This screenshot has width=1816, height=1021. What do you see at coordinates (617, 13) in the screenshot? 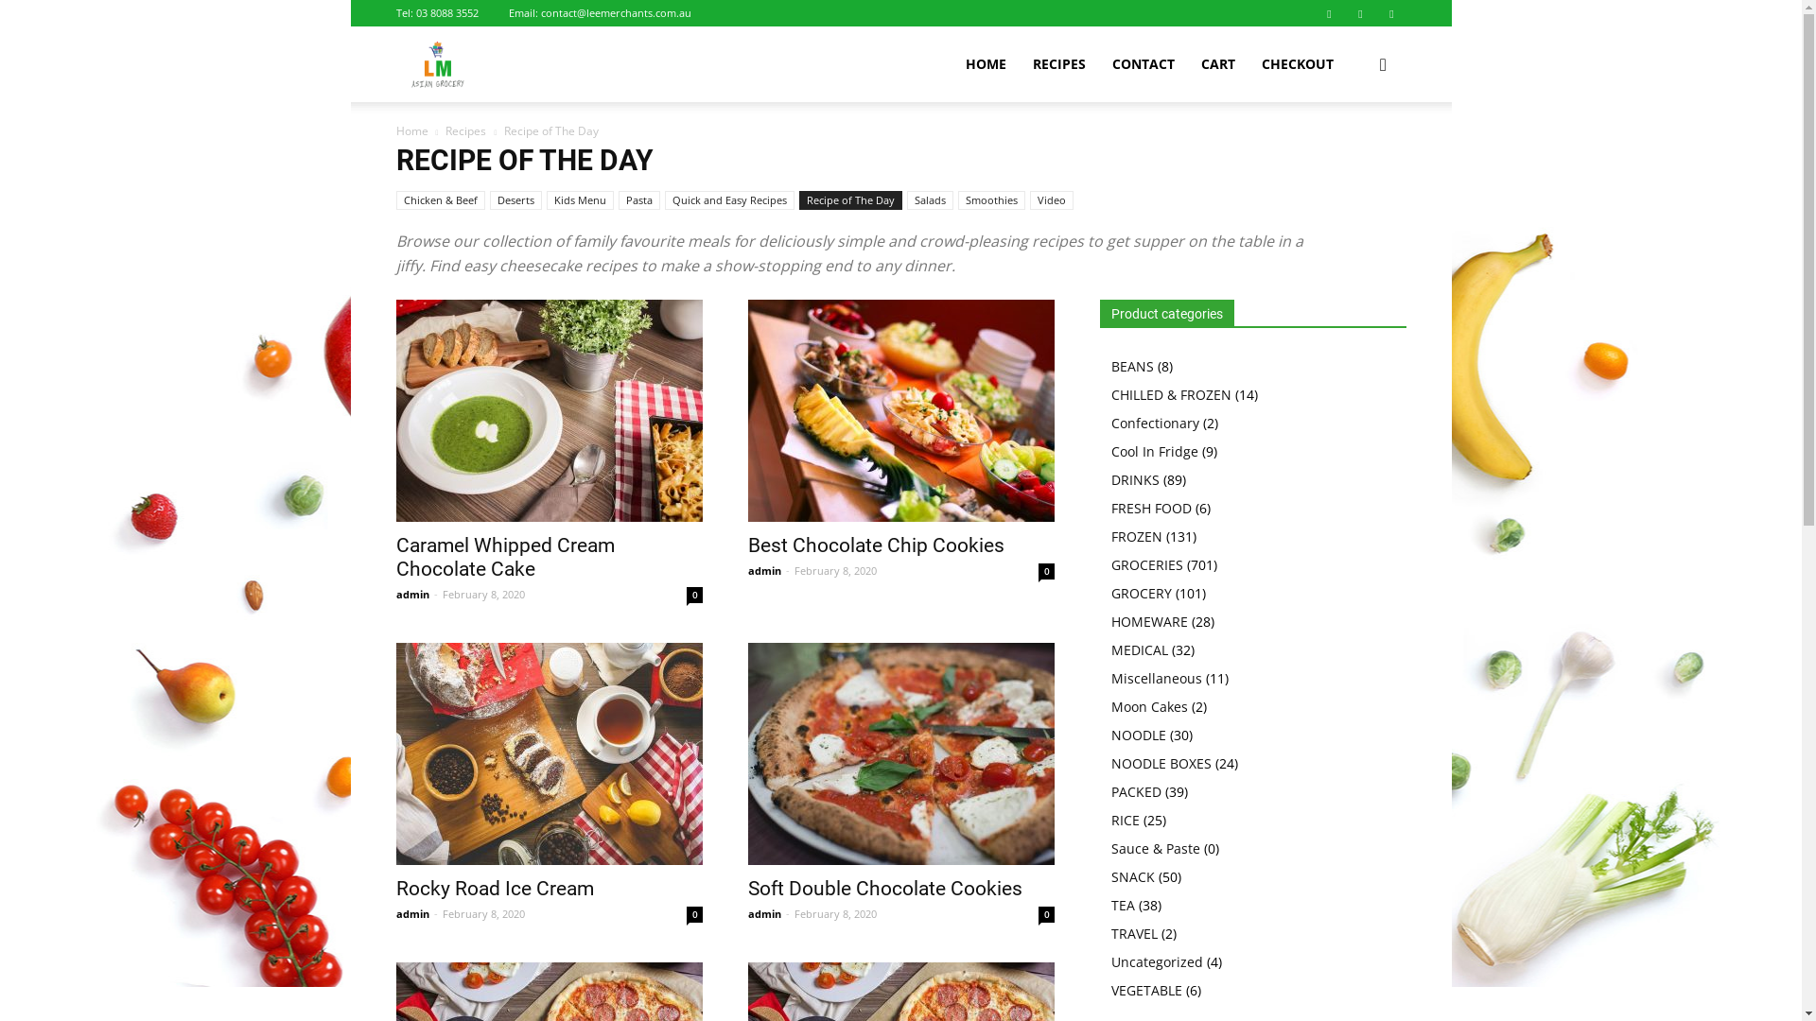
I see `contact@leemerchants.com.au` at bounding box center [617, 13].